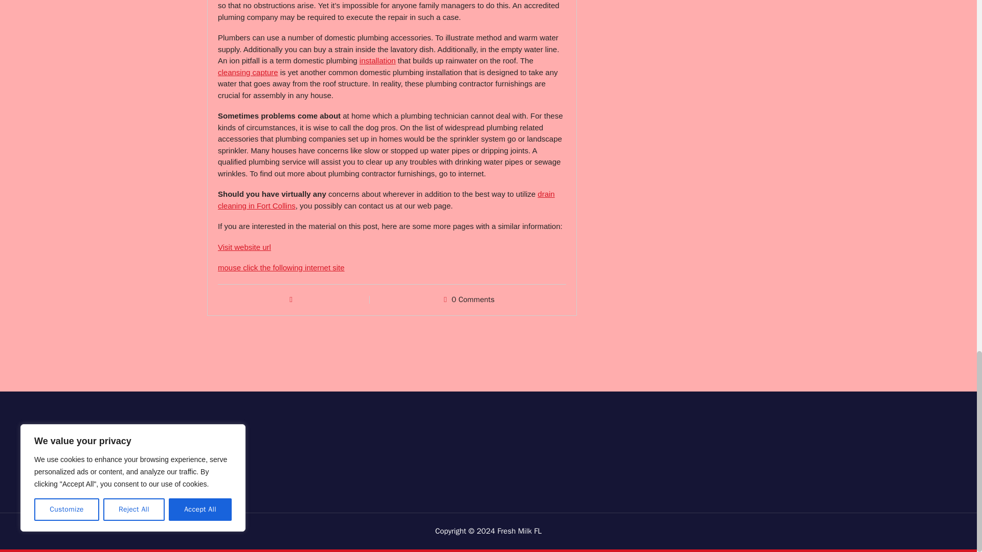 The width and height of the screenshot is (982, 552). What do you see at coordinates (377, 60) in the screenshot?
I see `installation` at bounding box center [377, 60].